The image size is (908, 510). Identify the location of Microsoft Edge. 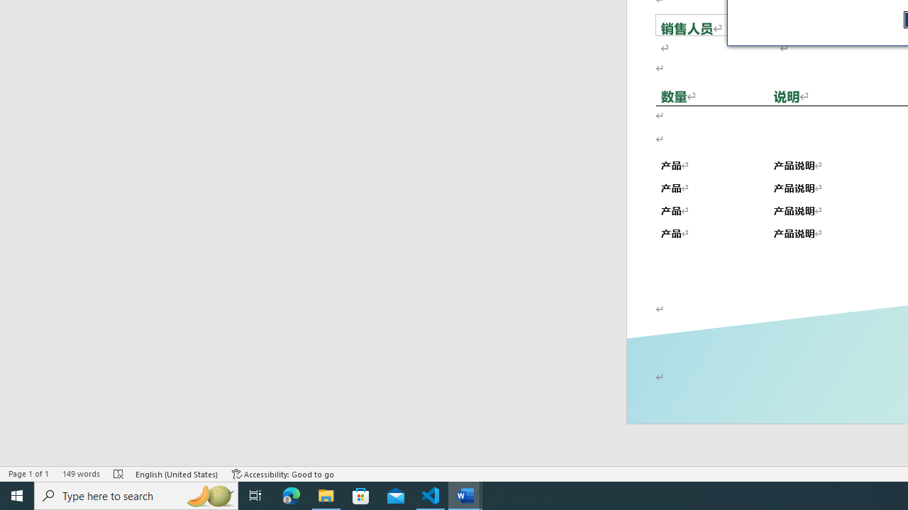
(292, 496).